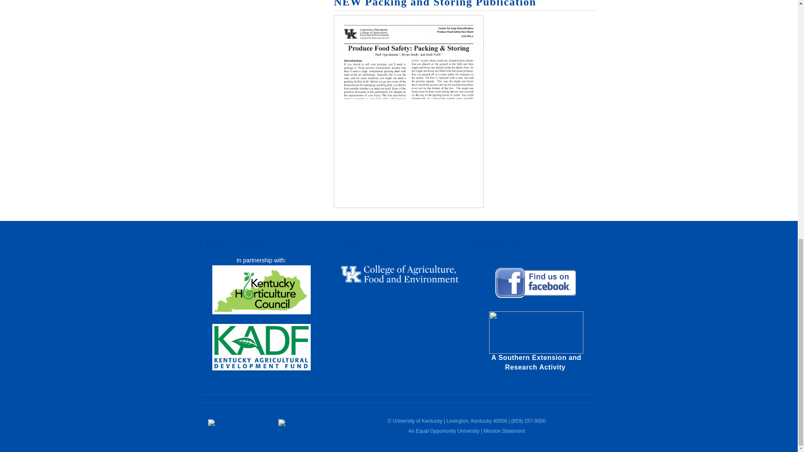 The width and height of the screenshot is (804, 452). Describe the element at coordinates (242, 424) in the screenshot. I see `KENTUCKY` at that location.